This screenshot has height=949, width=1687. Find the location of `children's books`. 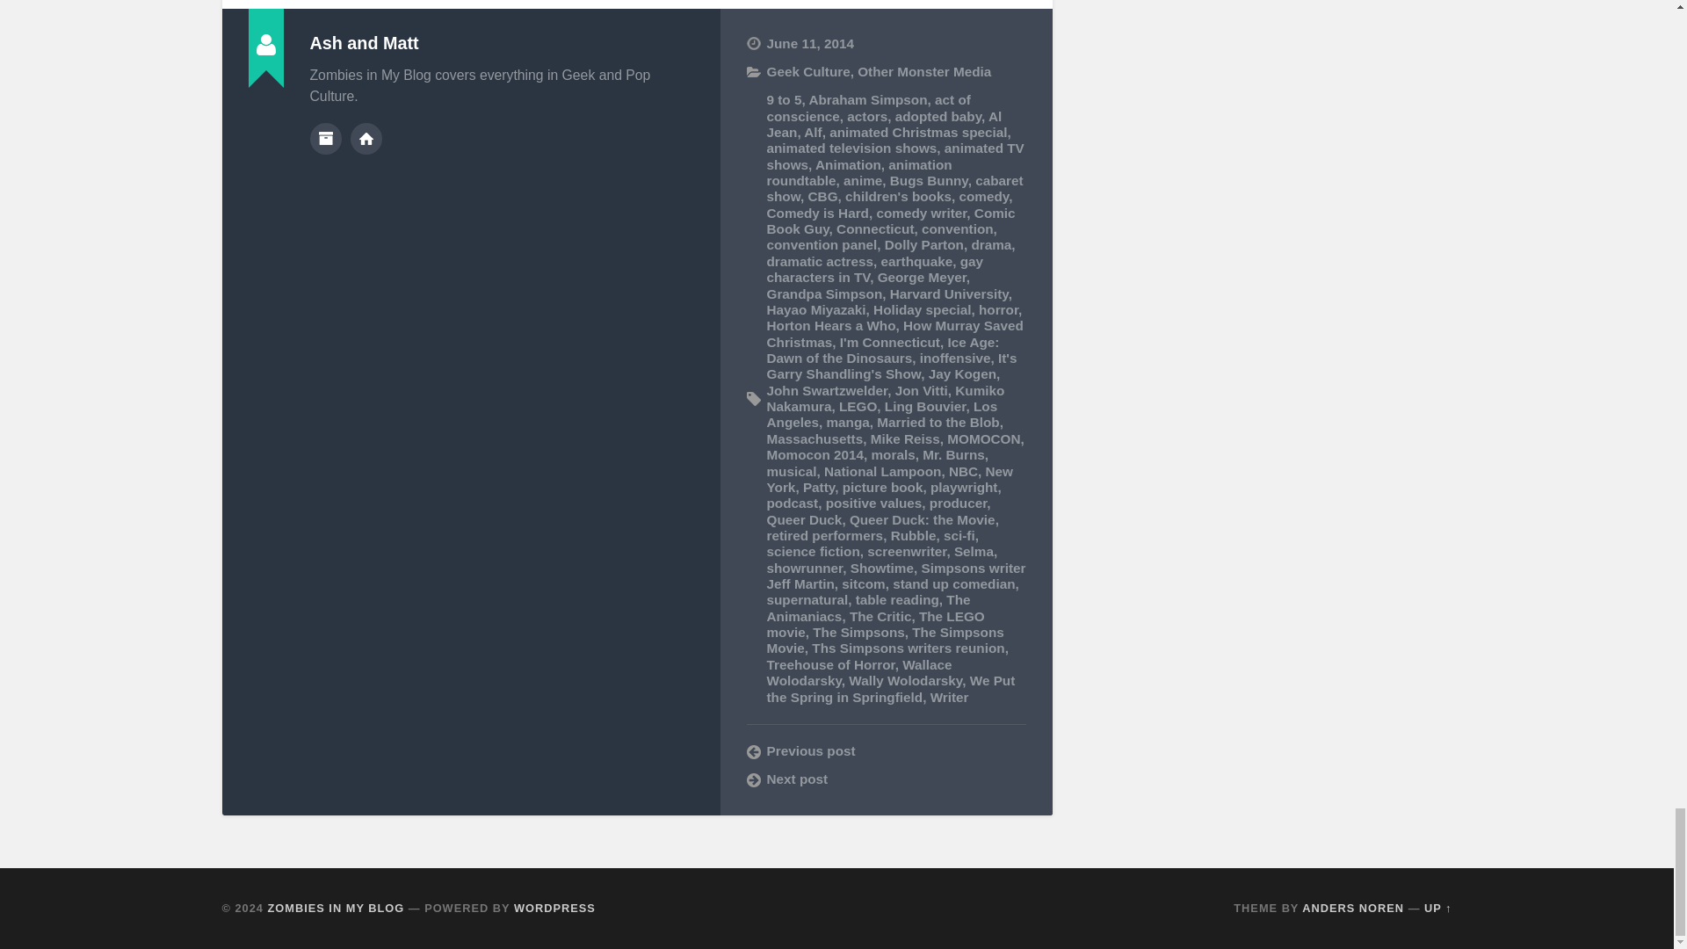

children's books is located at coordinates (898, 196).